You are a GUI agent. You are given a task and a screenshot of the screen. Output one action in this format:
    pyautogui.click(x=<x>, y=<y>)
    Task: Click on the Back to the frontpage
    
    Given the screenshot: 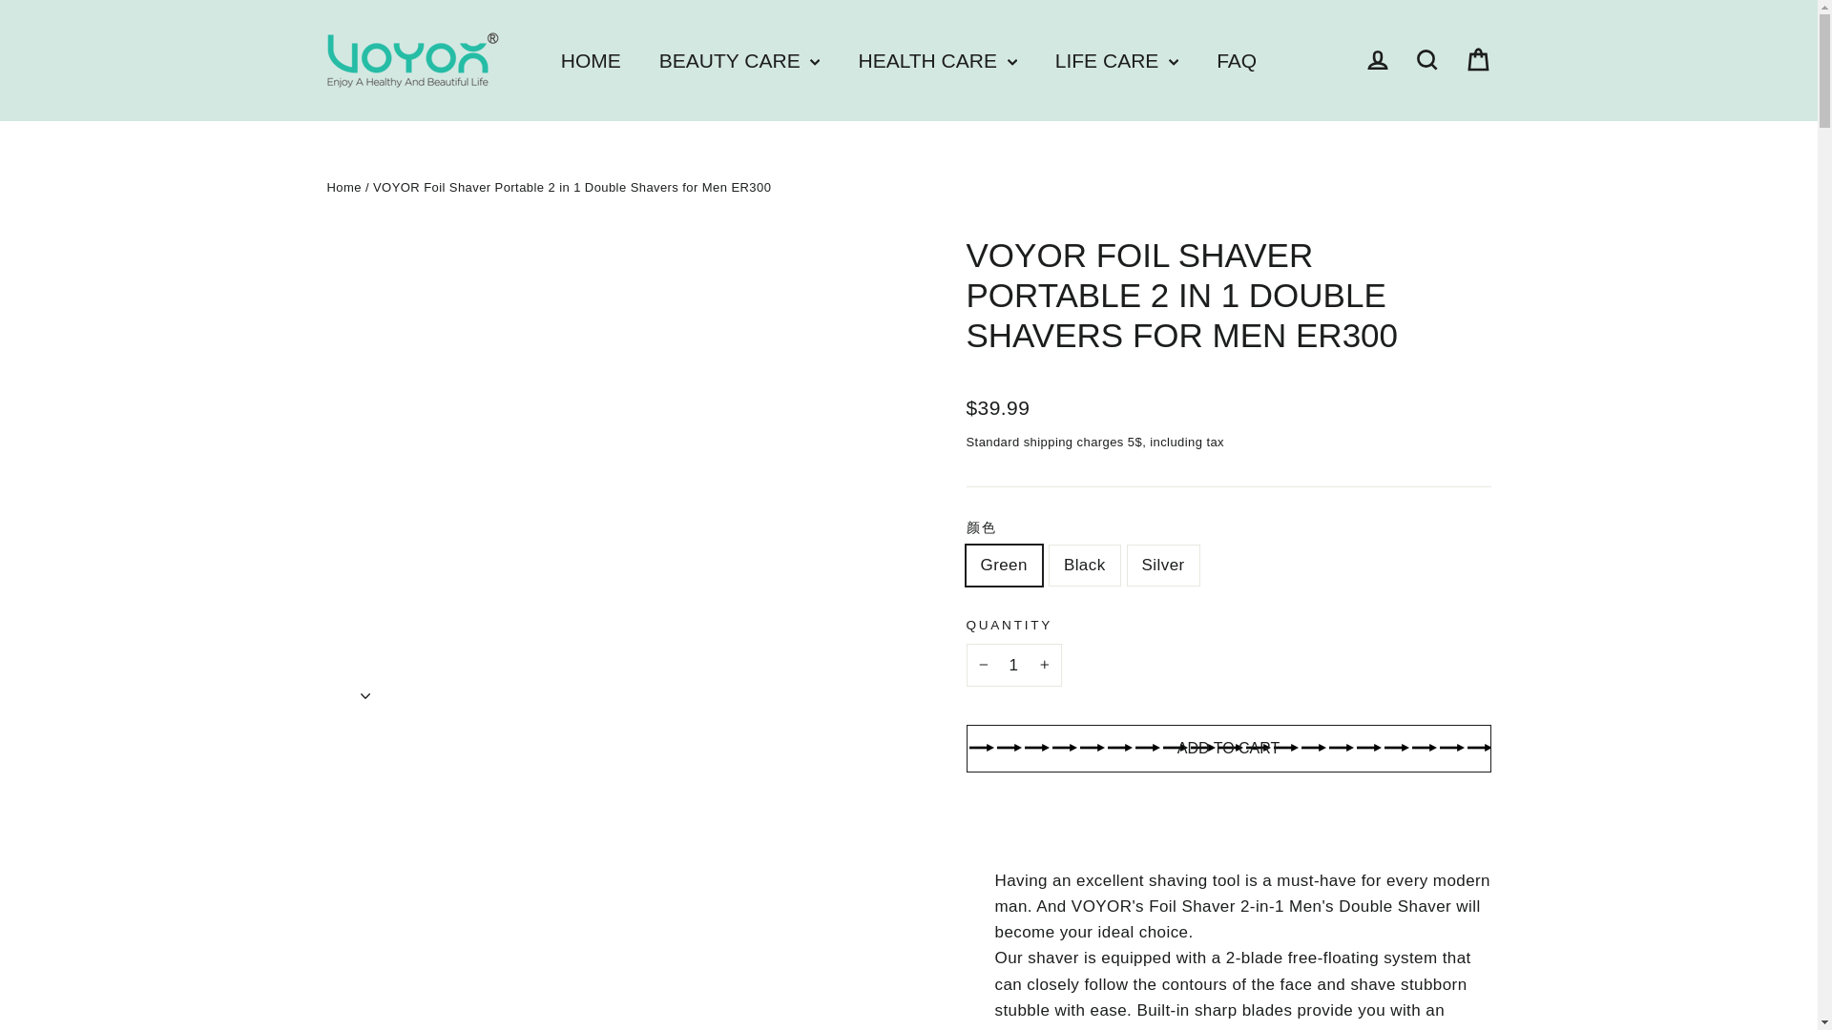 What is the action you would take?
    pyautogui.click(x=343, y=187)
    